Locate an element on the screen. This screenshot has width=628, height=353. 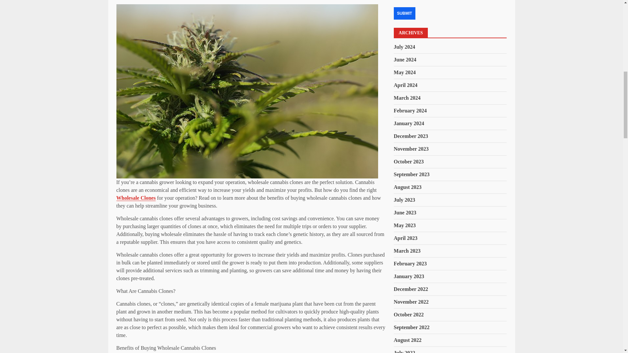
July 2024 is located at coordinates (404, 47).